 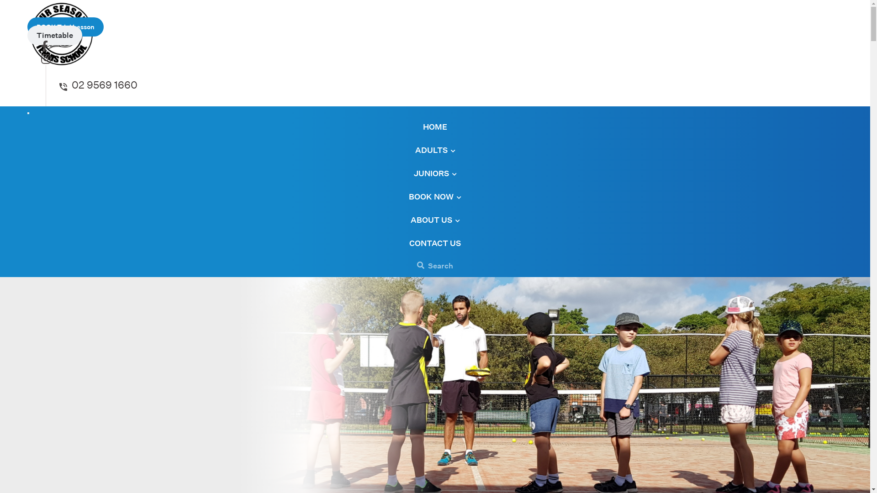 What do you see at coordinates (435, 150) in the screenshot?
I see `ADULTS` at bounding box center [435, 150].